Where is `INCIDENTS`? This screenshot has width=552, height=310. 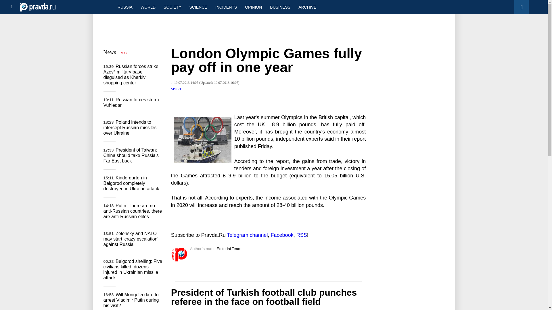 INCIDENTS is located at coordinates (226, 7).